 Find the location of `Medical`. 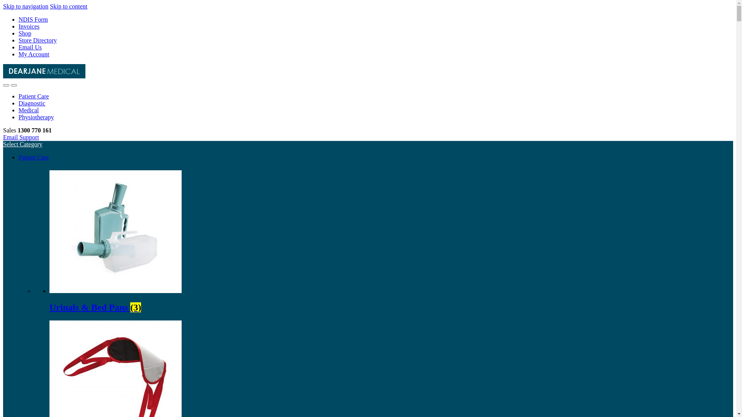

Medical is located at coordinates (29, 110).